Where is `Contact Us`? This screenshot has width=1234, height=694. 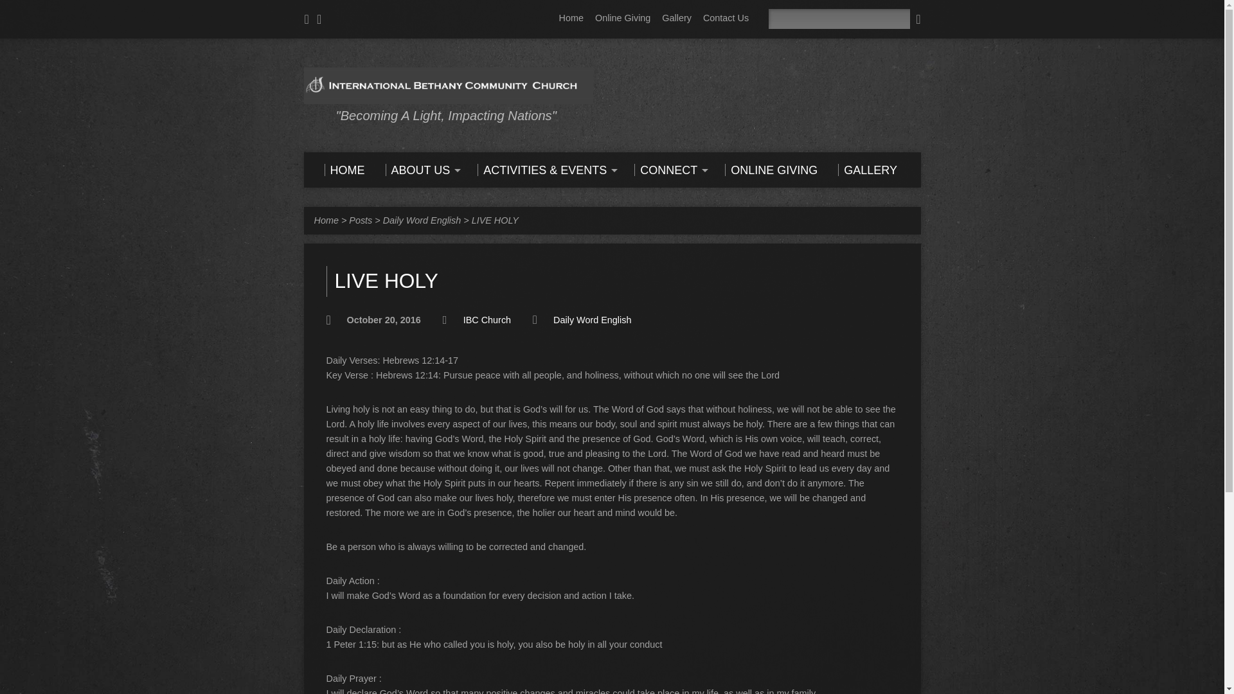 Contact Us is located at coordinates (726, 18).